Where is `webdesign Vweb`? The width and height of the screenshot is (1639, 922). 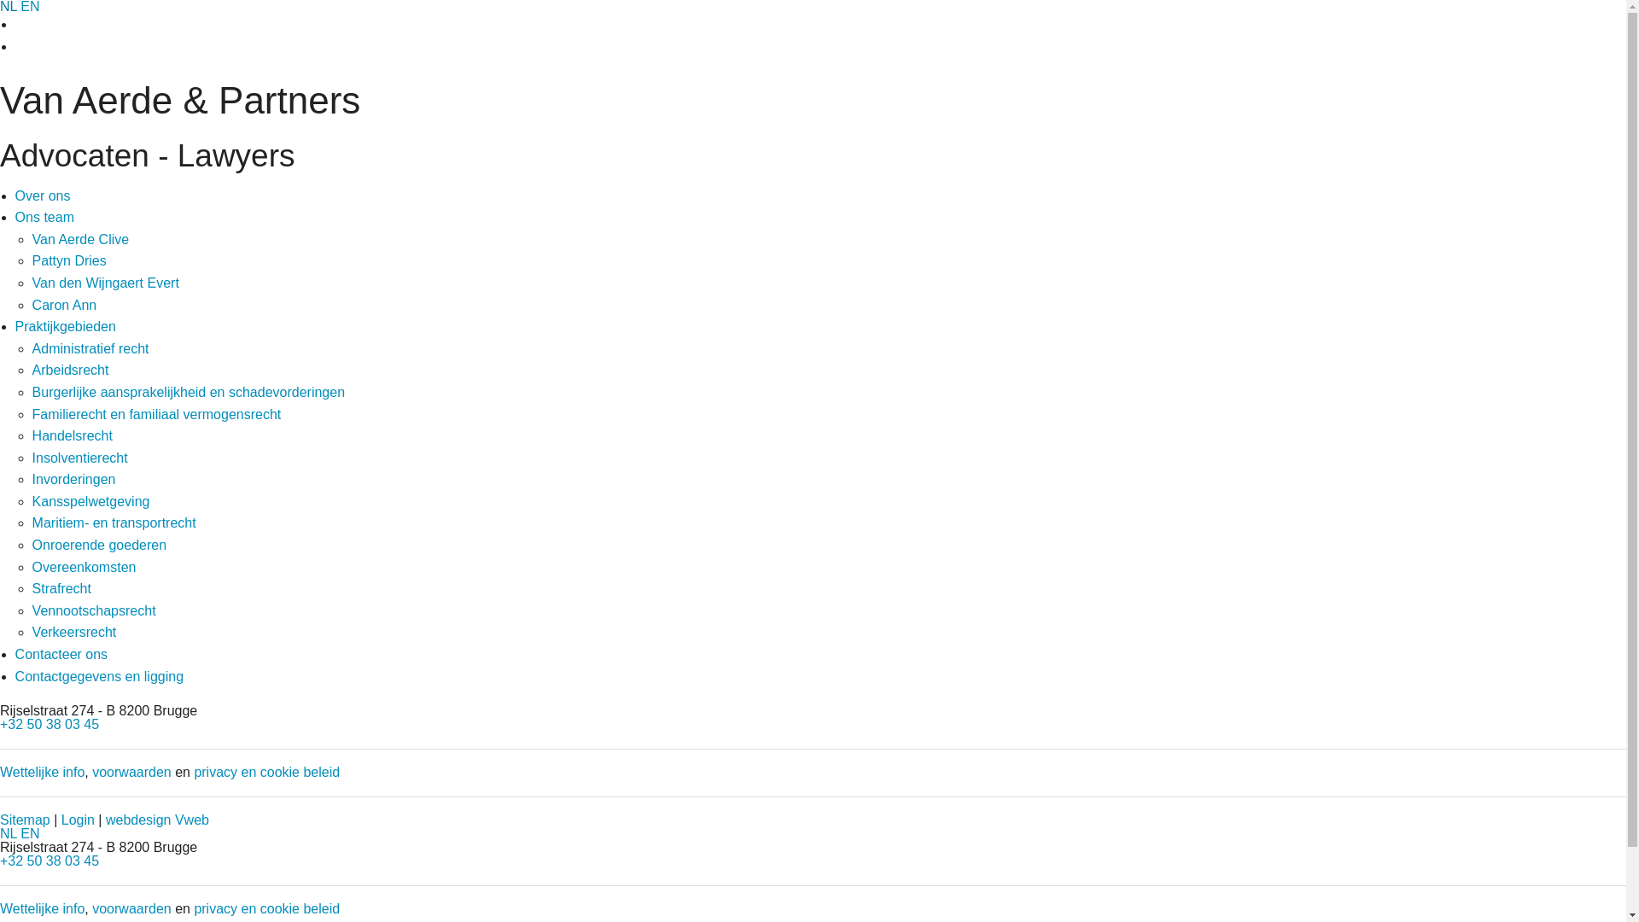 webdesign Vweb is located at coordinates (157, 820).